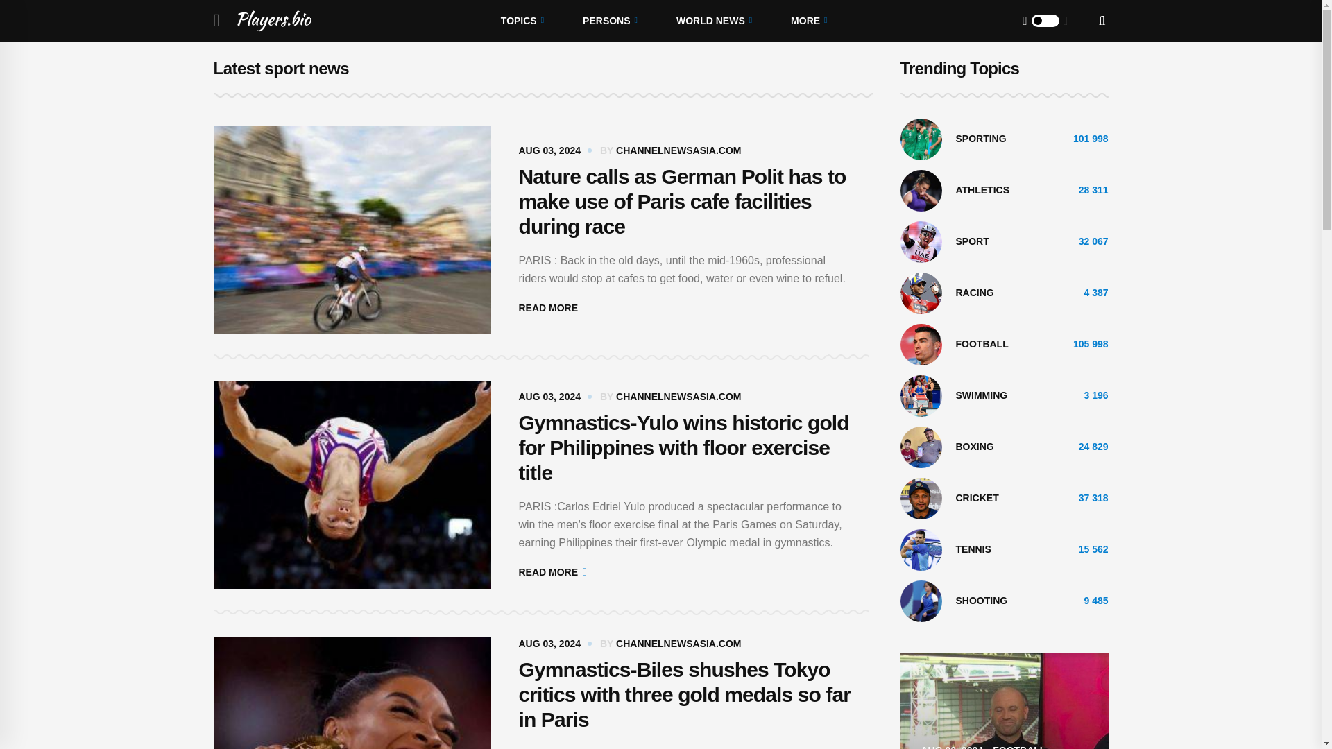 The height and width of the screenshot is (749, 1332). Describe the element at coordinates (522, 21) in the screenshot. I see `TOPICS` at that location.